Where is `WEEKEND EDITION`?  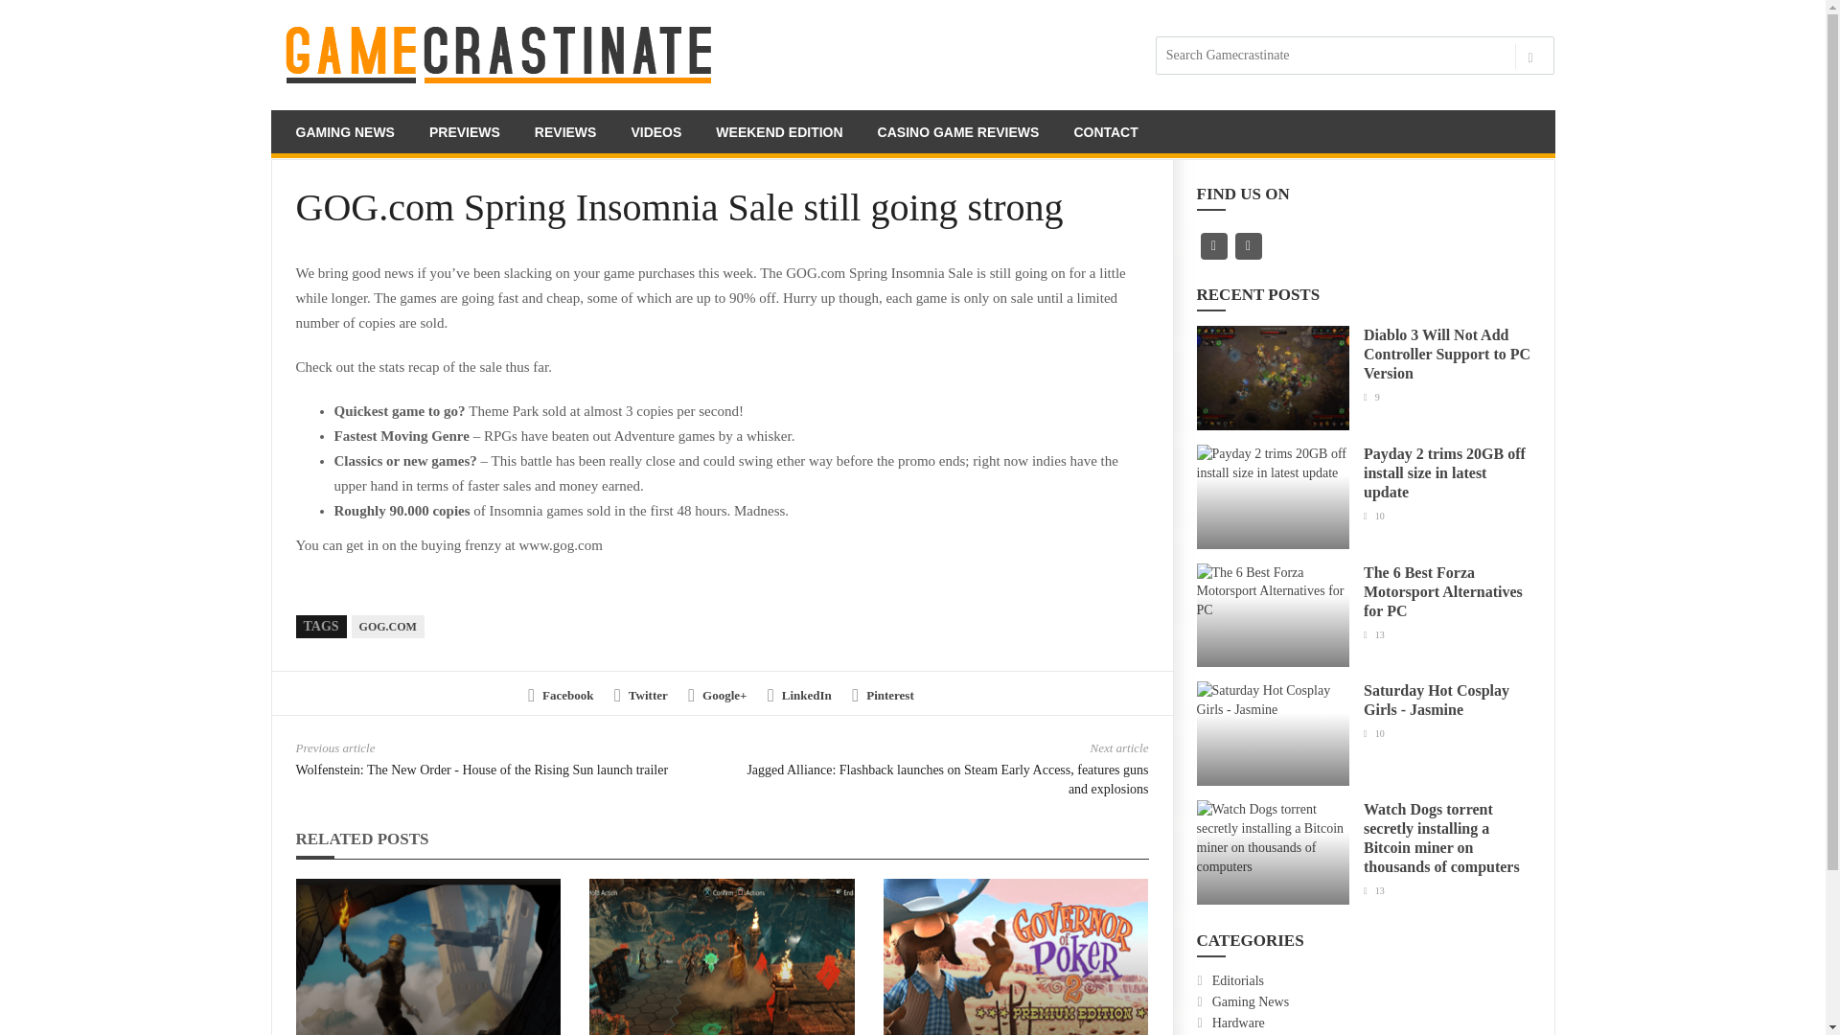
WEEKEND EDITION is located at coordinates (778, 134).